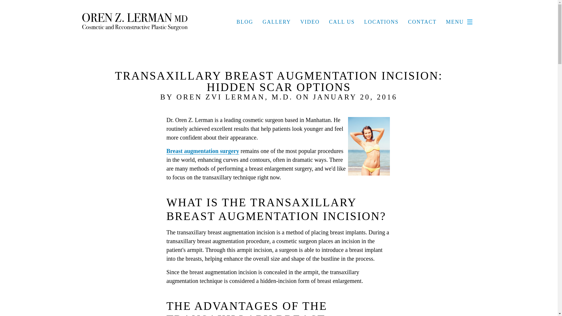  Describe the element at coordinates (203, 151) in the screenshot. I see `Breast augmentation surgery` at that location.